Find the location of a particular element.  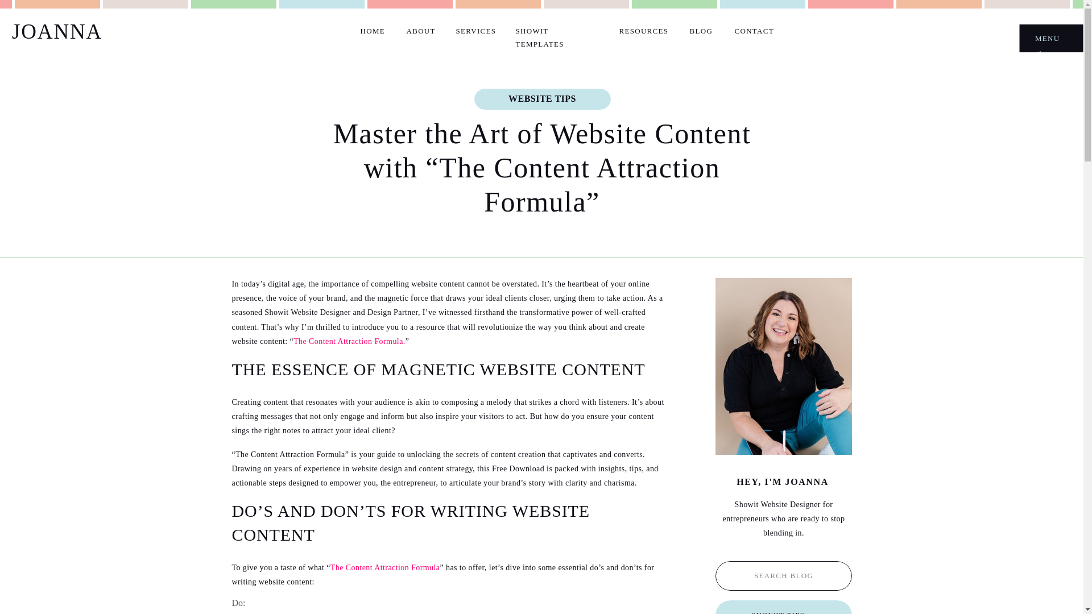

HOME is located at coordinates (373, 31).